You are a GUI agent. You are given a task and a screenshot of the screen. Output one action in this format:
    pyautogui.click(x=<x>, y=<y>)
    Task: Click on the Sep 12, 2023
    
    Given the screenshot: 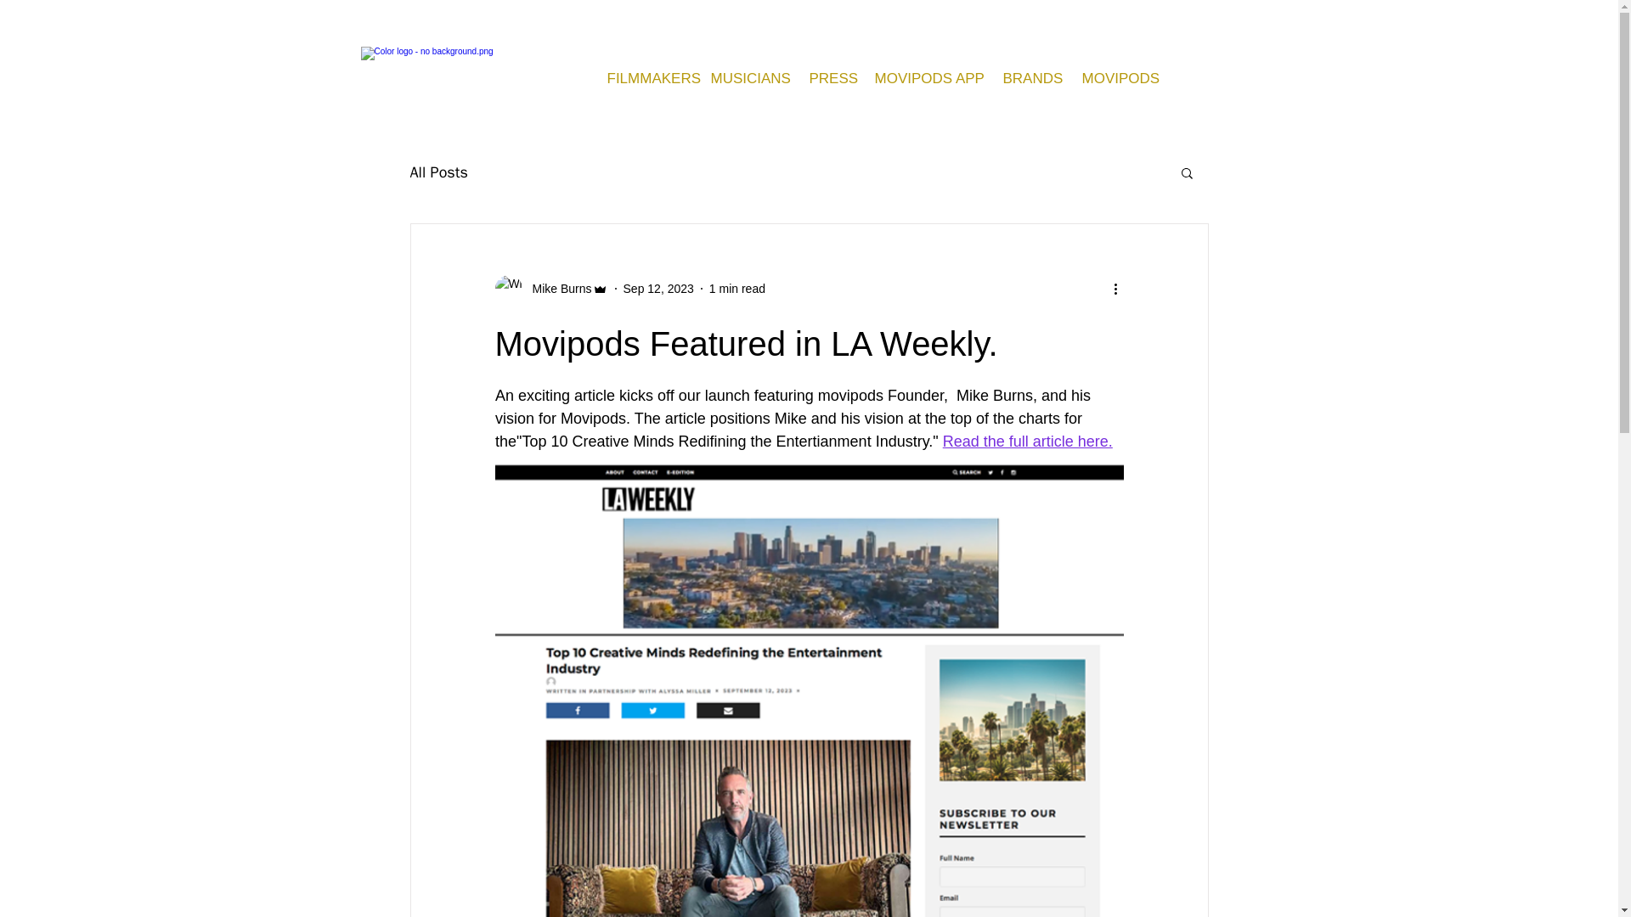 What is the action you would take?
    pyautogui.click(x=658, y=288)
    